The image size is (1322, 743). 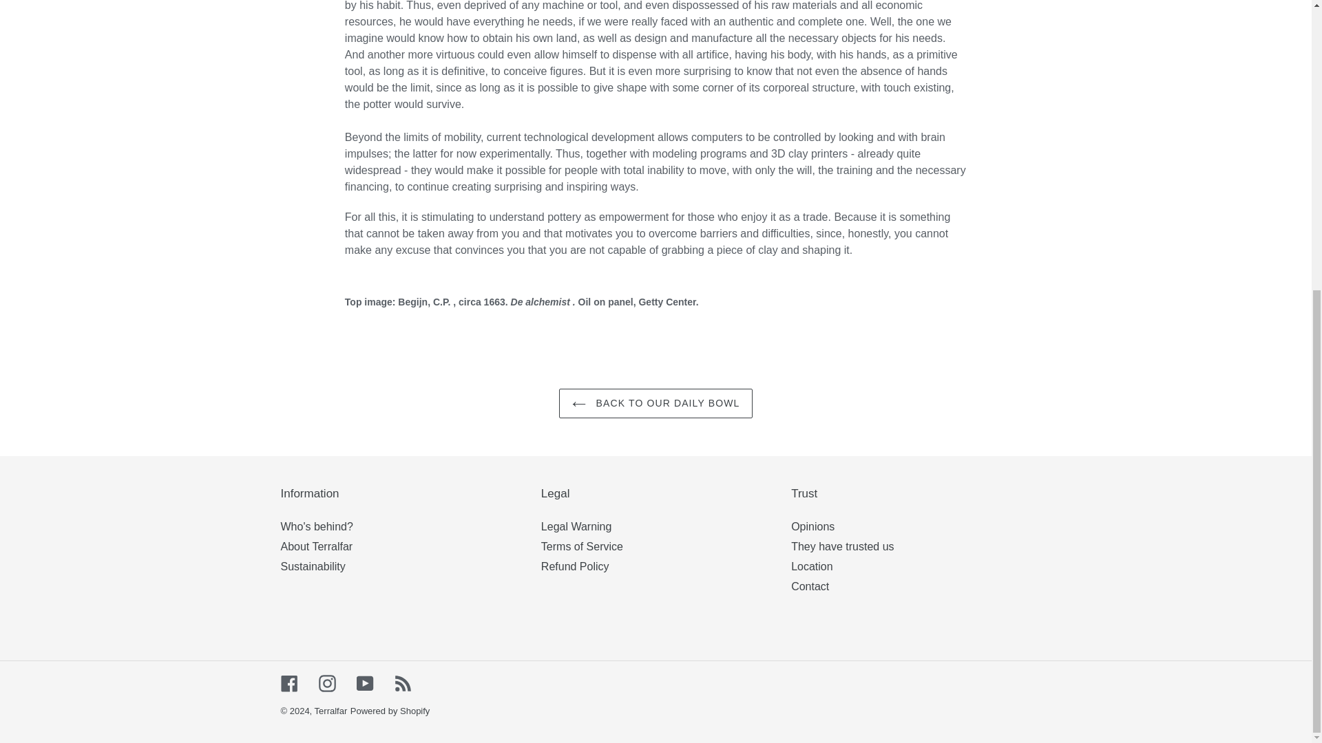 What do you see at coordinates (575, 566) in the screenshot?
I see `Refund Policy` at bounding box center [575, 566].